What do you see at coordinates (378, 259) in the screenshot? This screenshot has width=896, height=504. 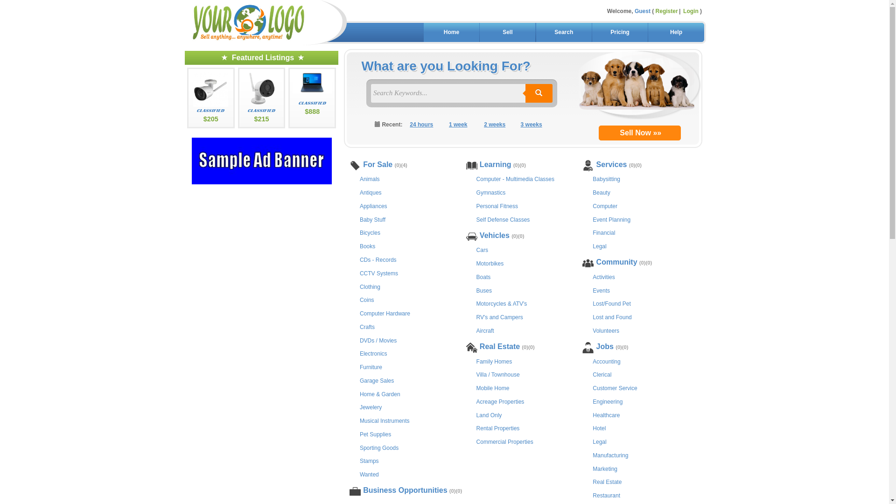 I see `CDs - Records` at bounding box center [378, 259].